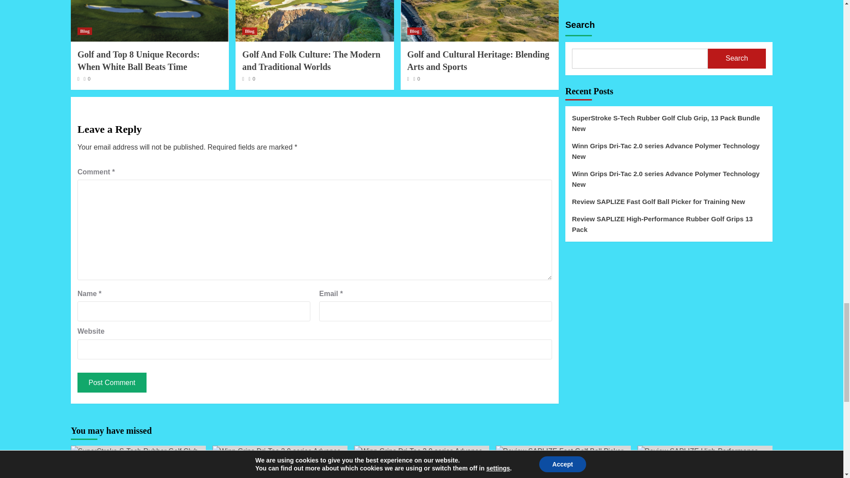  Describe the element at coordinates (84, 31) in the screenshot. I see `Blog` at that location.